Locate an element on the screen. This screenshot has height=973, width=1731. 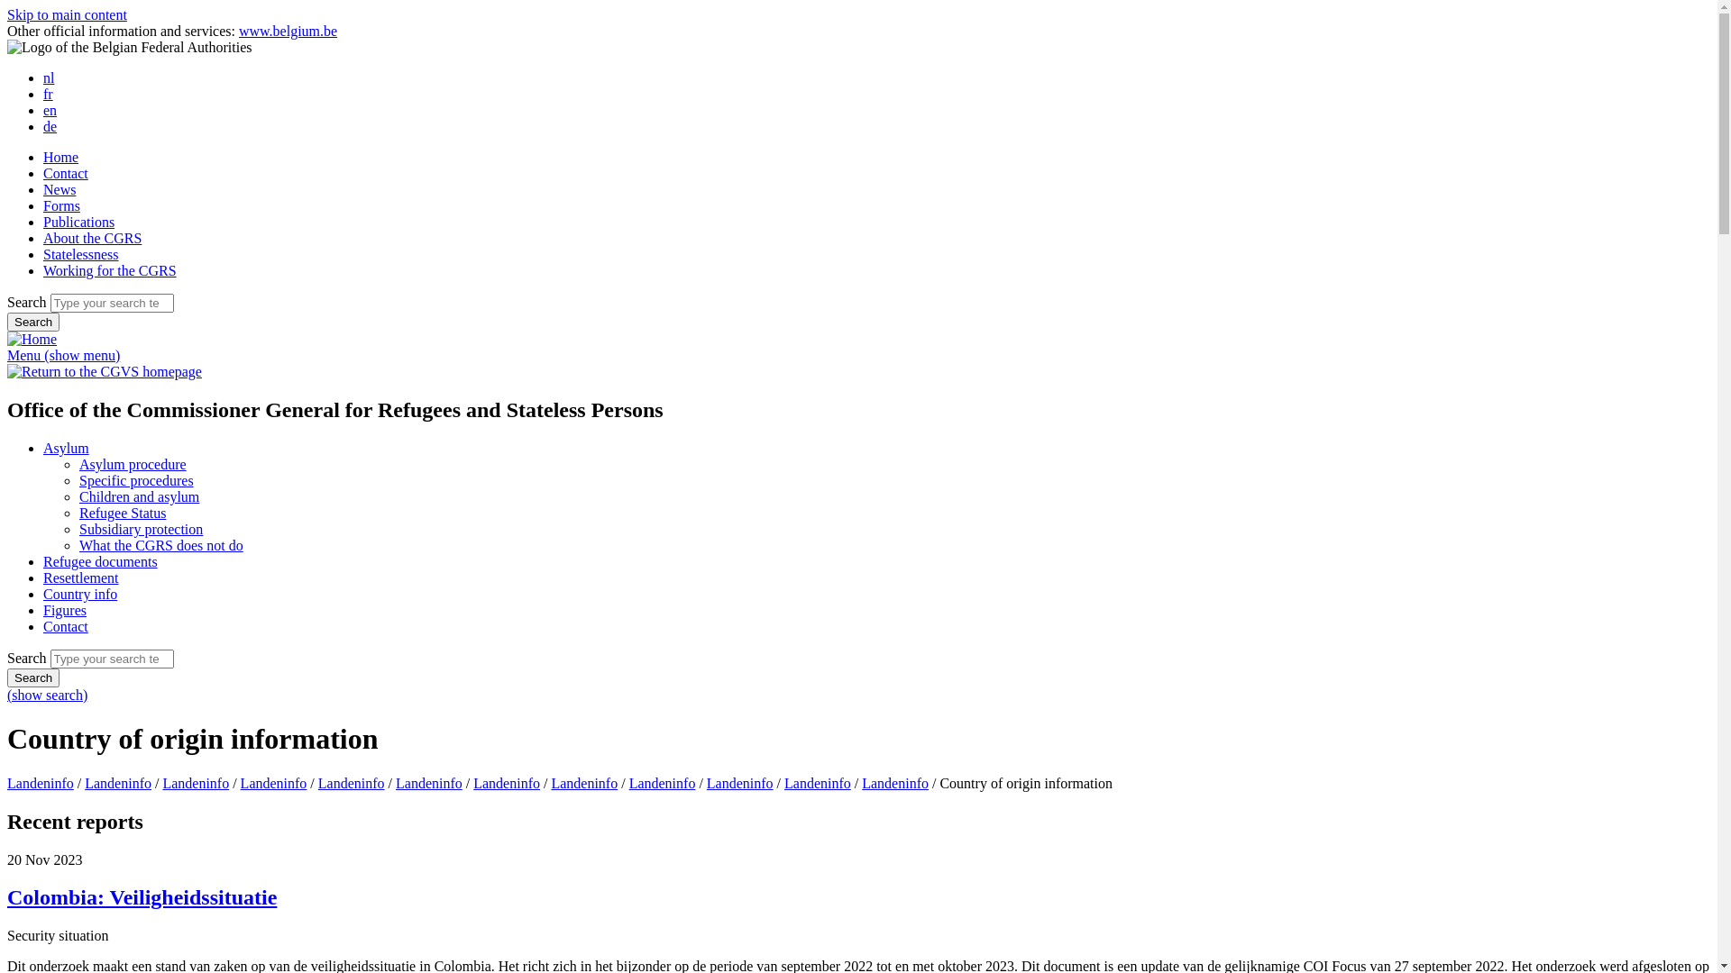
Country info is located at coordinates (80, 595).